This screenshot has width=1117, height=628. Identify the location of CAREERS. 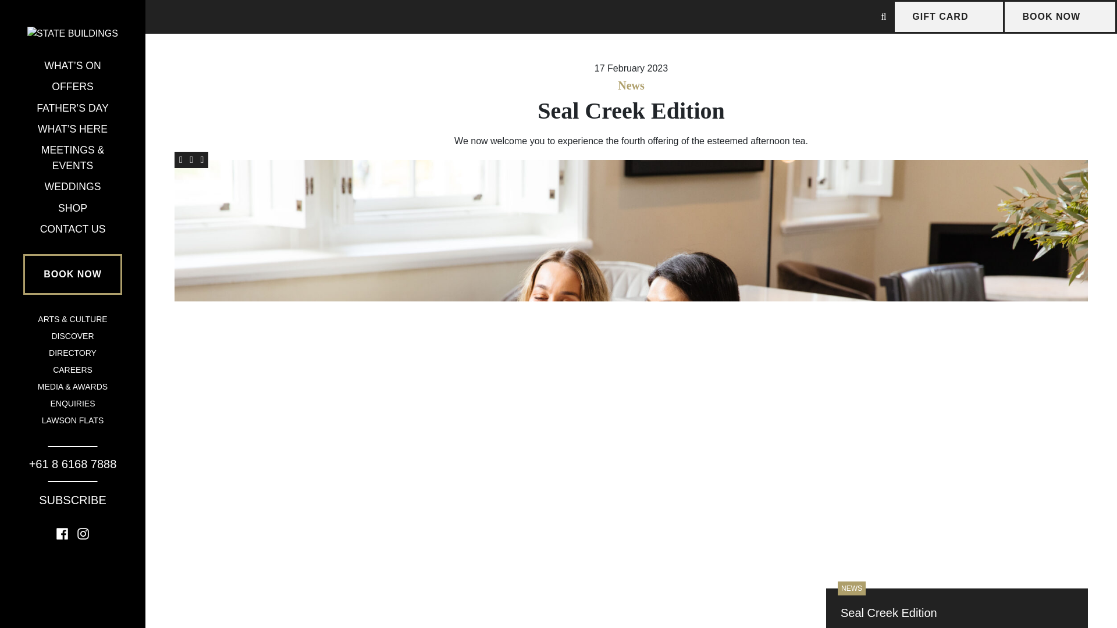
(72, 369).